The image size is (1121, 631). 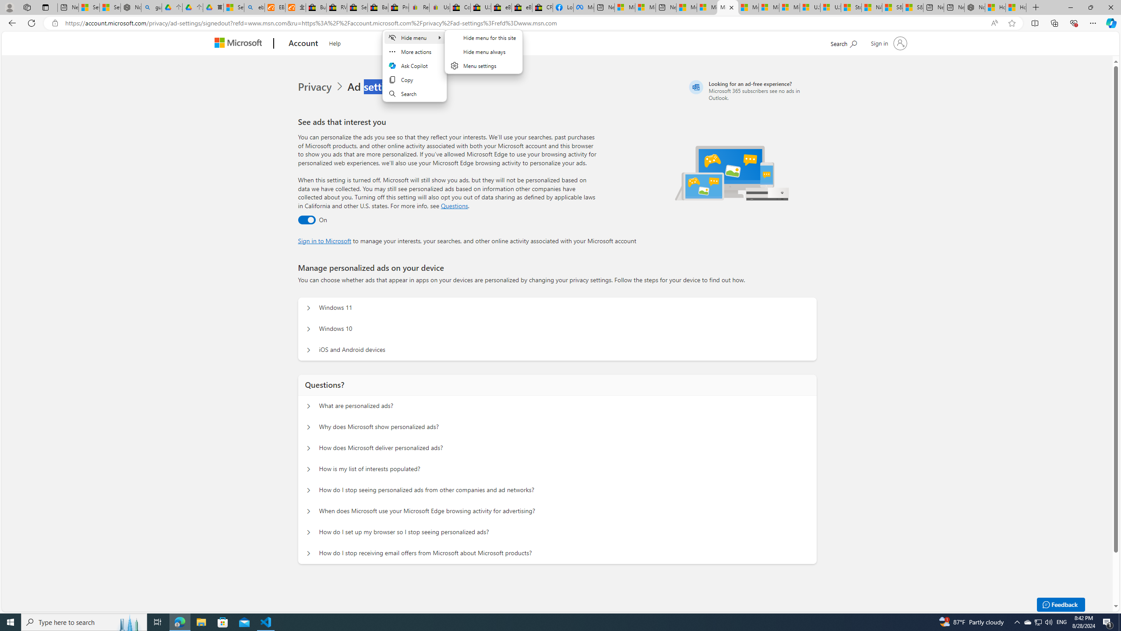 What do you see at coordinates (994, 23) in the screenshot?
I see `Read aloud this page (Ctrl+Shift+U)` at bounding box center [994, 23].